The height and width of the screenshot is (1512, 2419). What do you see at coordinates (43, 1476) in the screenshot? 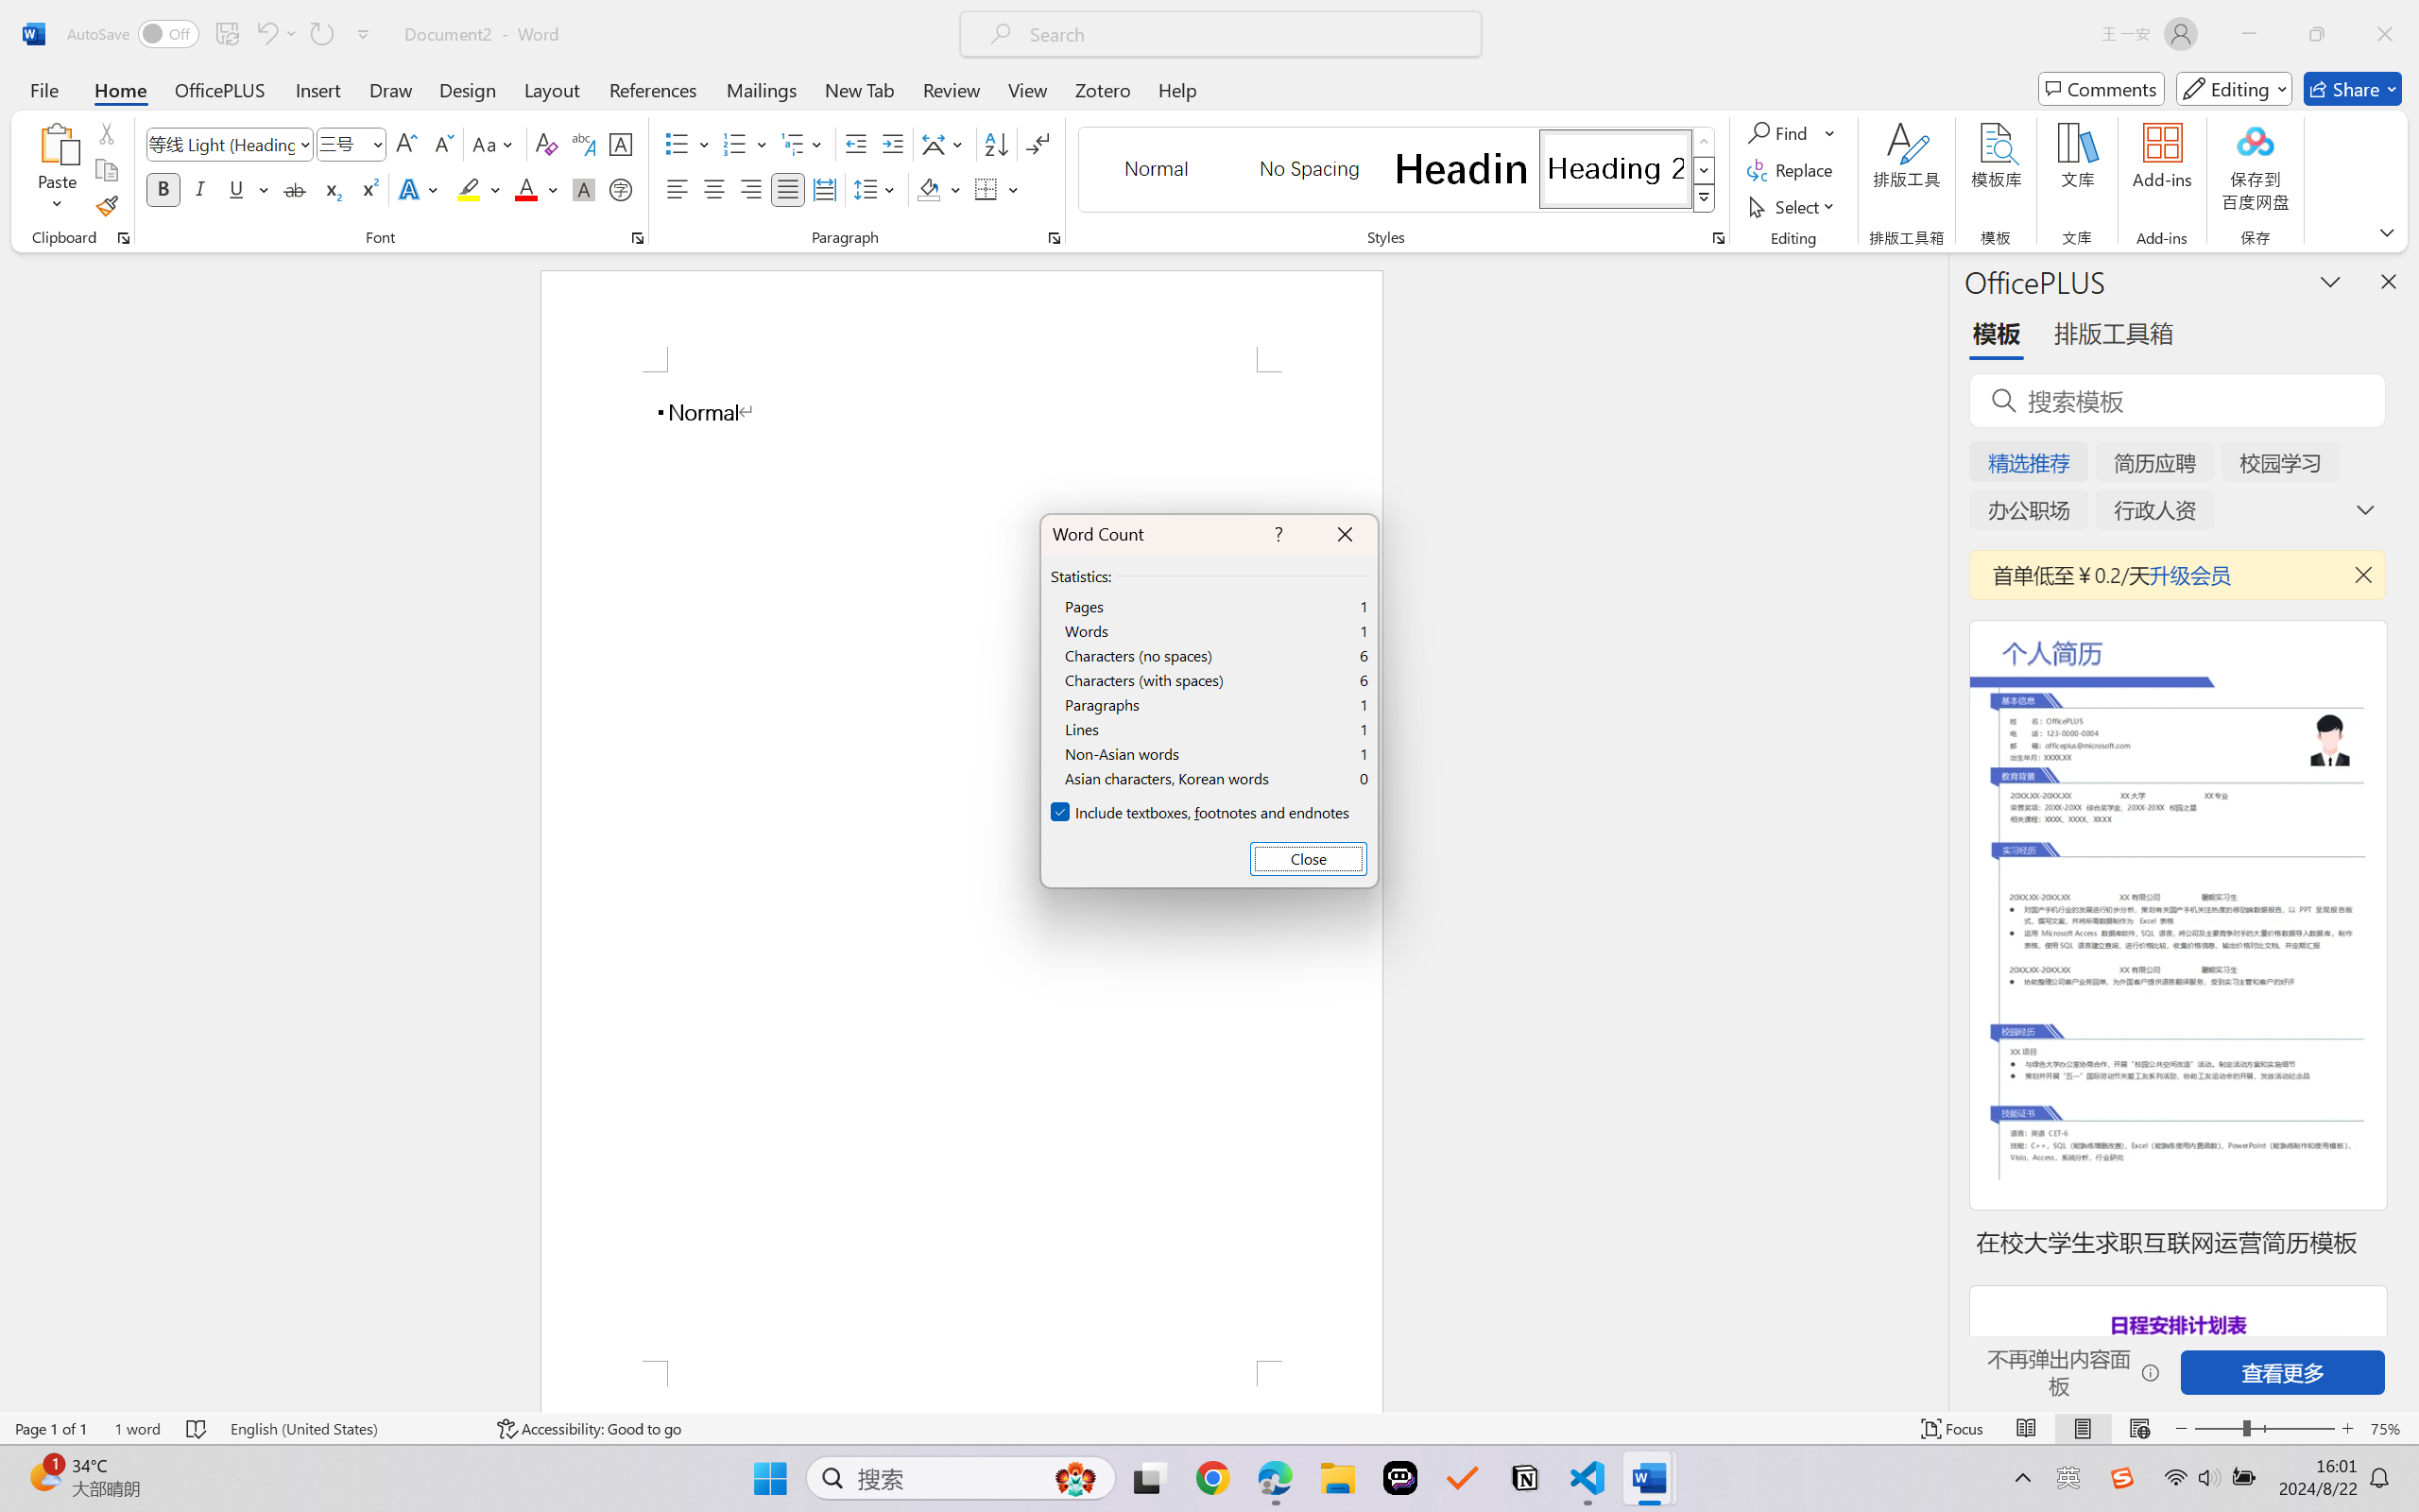
I see `AutomationID: BadgeAnchorLargeTicker` at bounding box center [43, 1476].